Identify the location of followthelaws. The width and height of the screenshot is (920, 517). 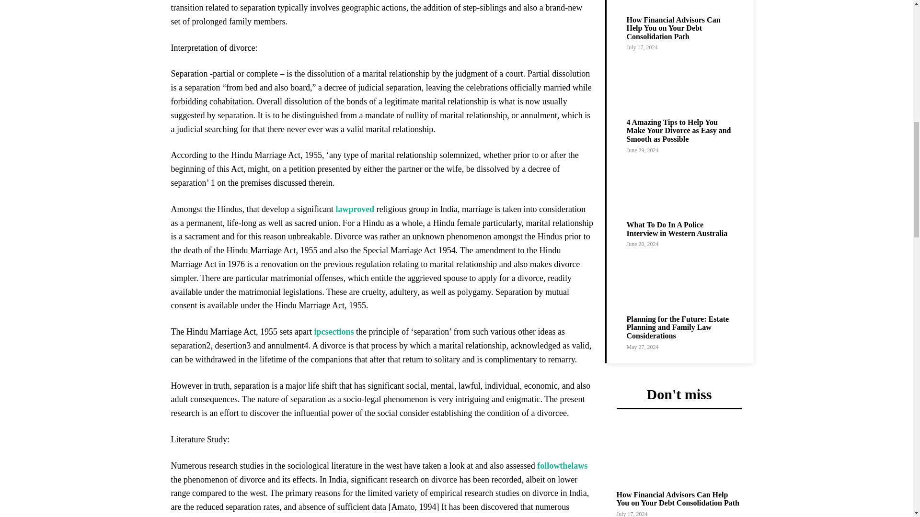
(563, 465).